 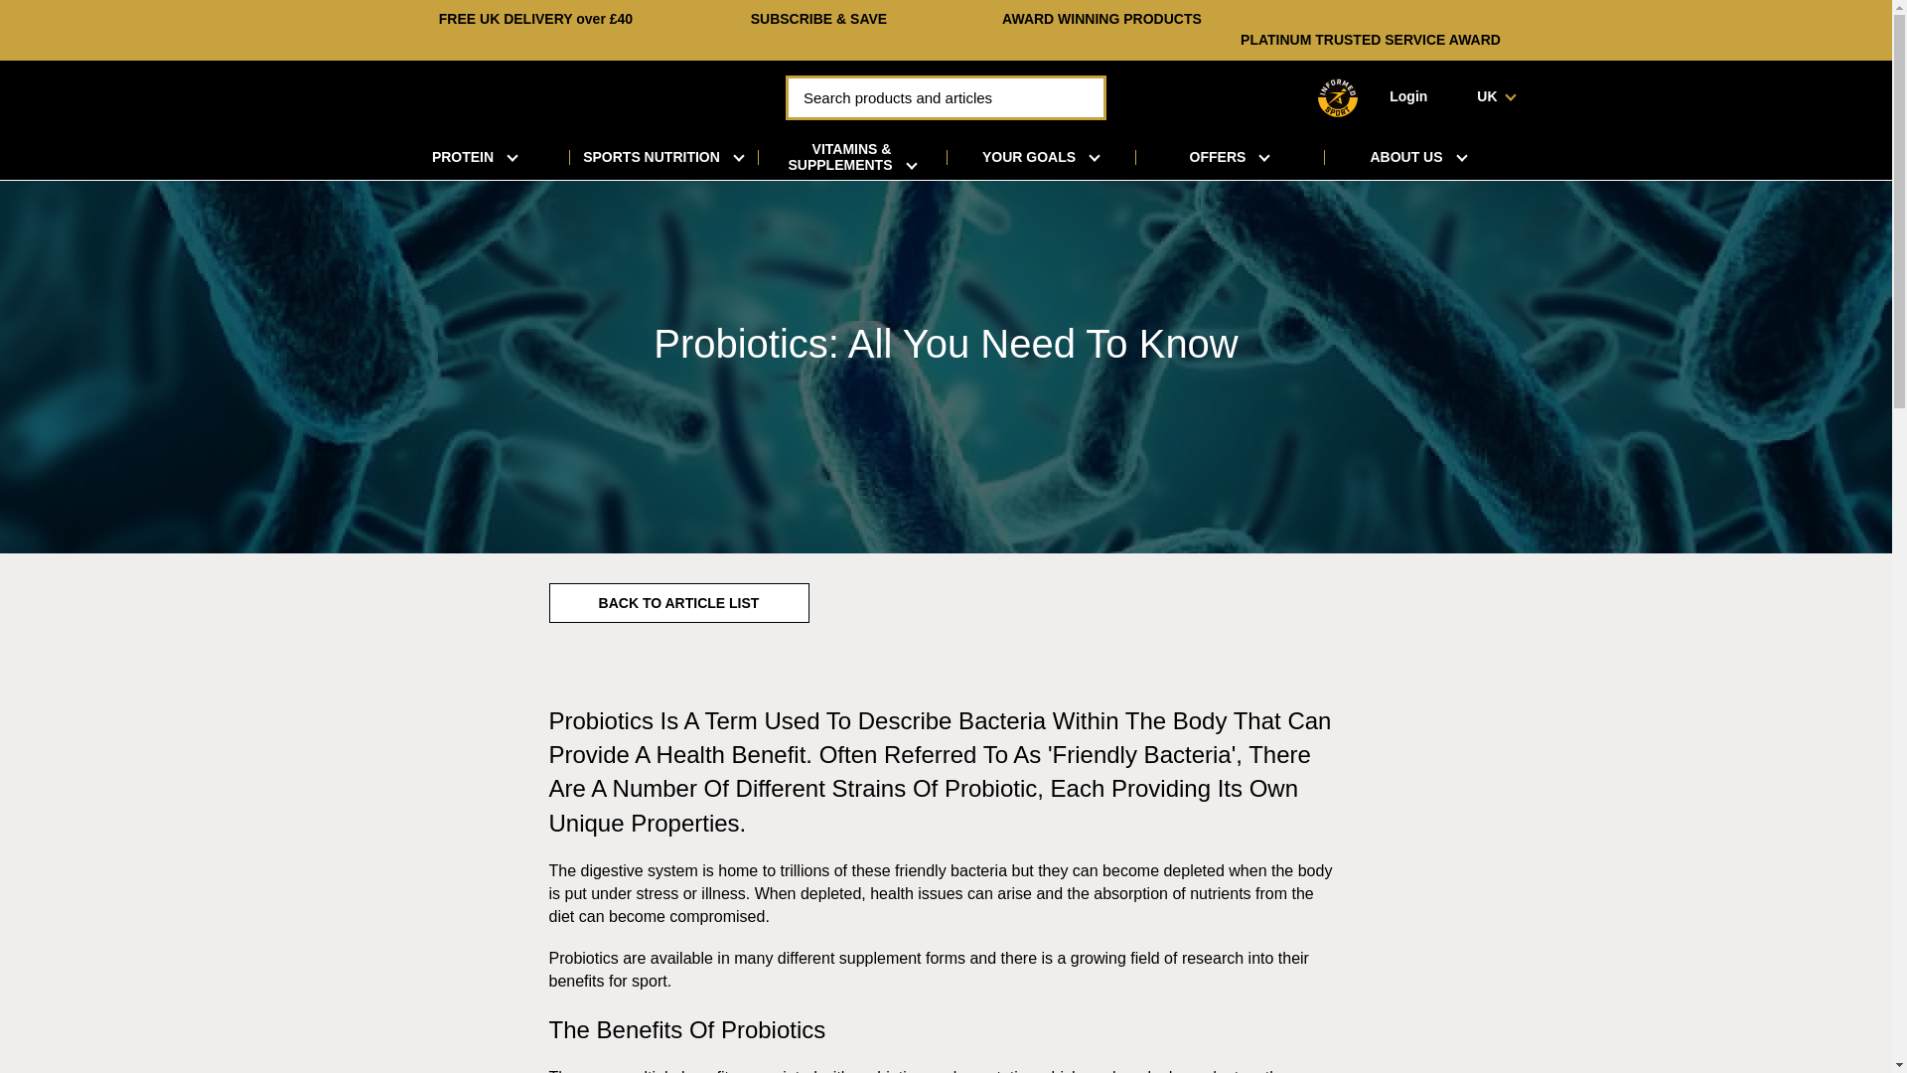 What do you see at coordinates (523, 95) in the screenshot?
I see `Healthspan` at bounding box center [523, 95].